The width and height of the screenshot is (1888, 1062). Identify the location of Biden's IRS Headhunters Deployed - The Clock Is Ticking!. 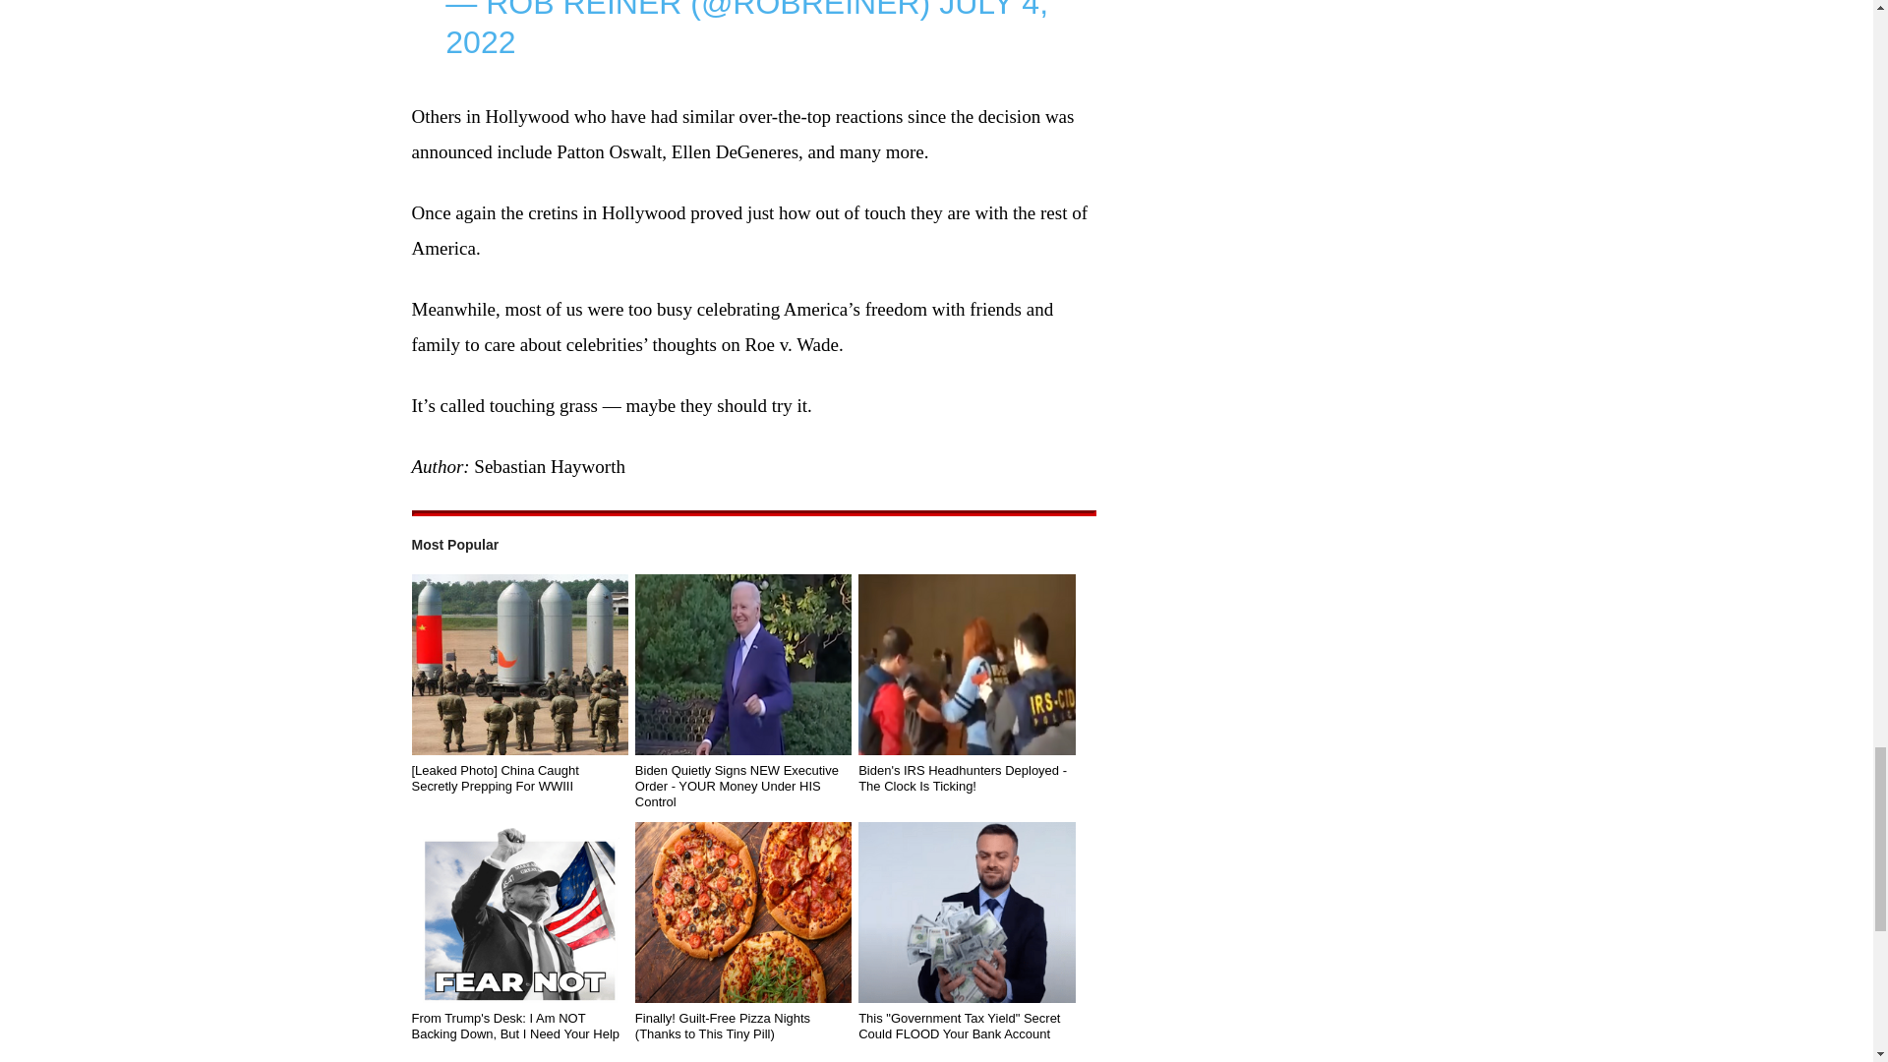
(966, 779).